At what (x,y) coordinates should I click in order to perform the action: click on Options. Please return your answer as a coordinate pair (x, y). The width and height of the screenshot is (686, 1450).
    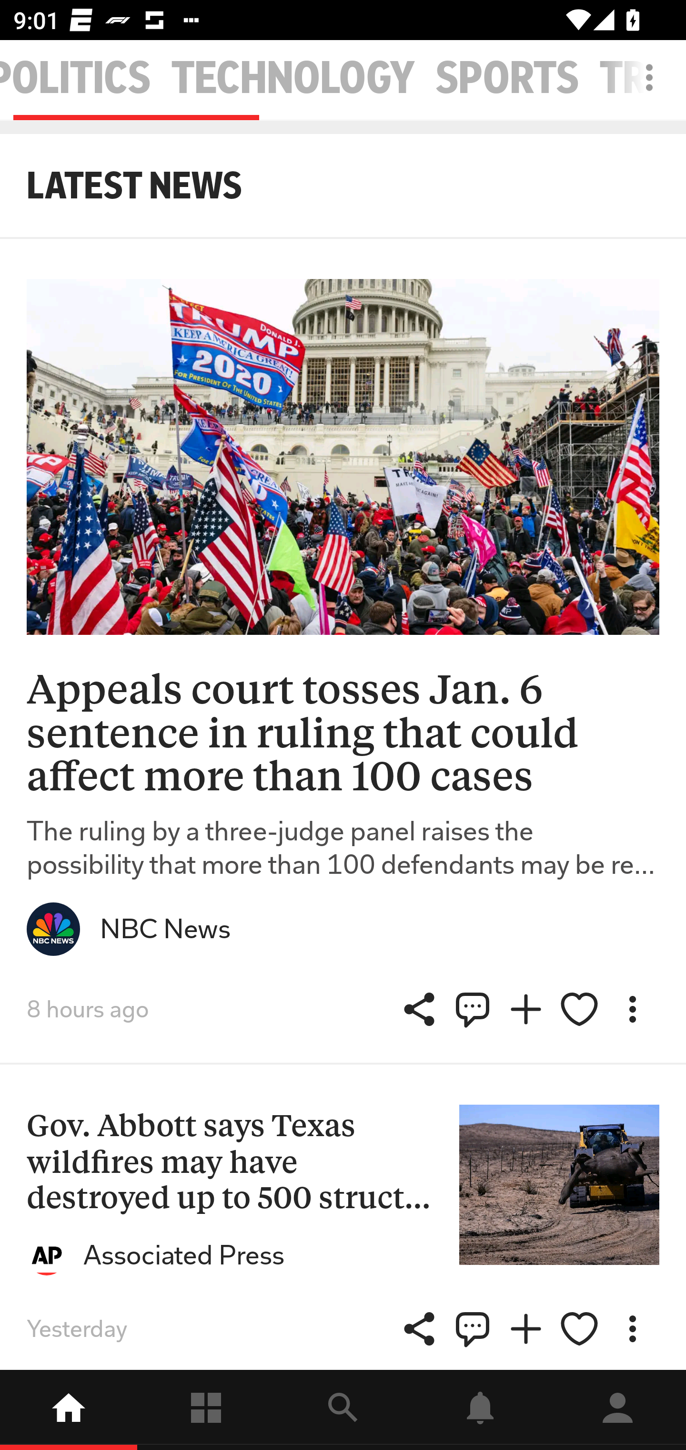
    Looking at the image, I should click on (632, 1009).